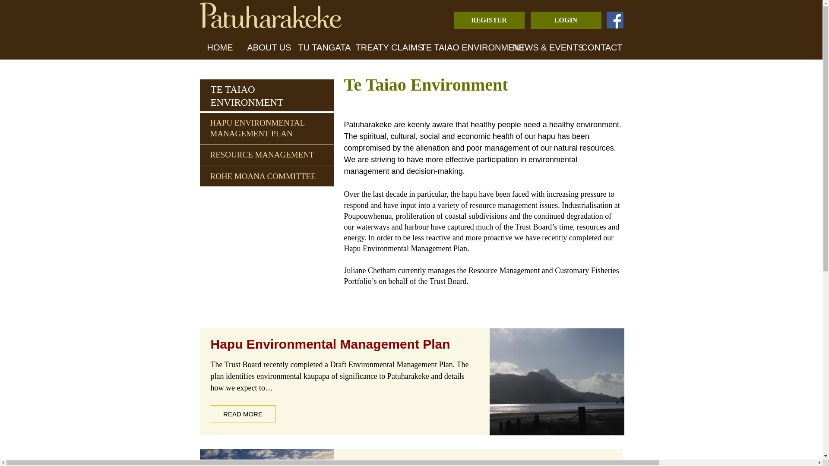 Image resolution: width=829 pixels, height=466 pixels. I want to click on READ MORE, so click(243, 413).